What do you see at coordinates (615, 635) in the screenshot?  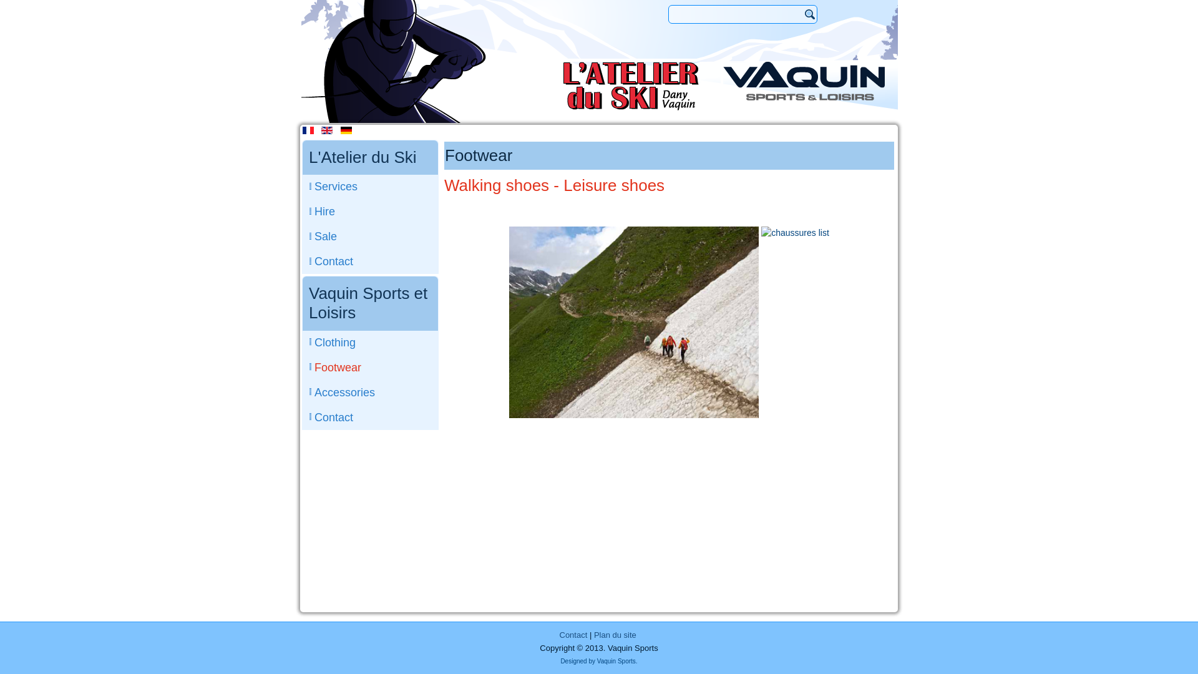 I see `Plan du site` at bounding box center [615, 635].